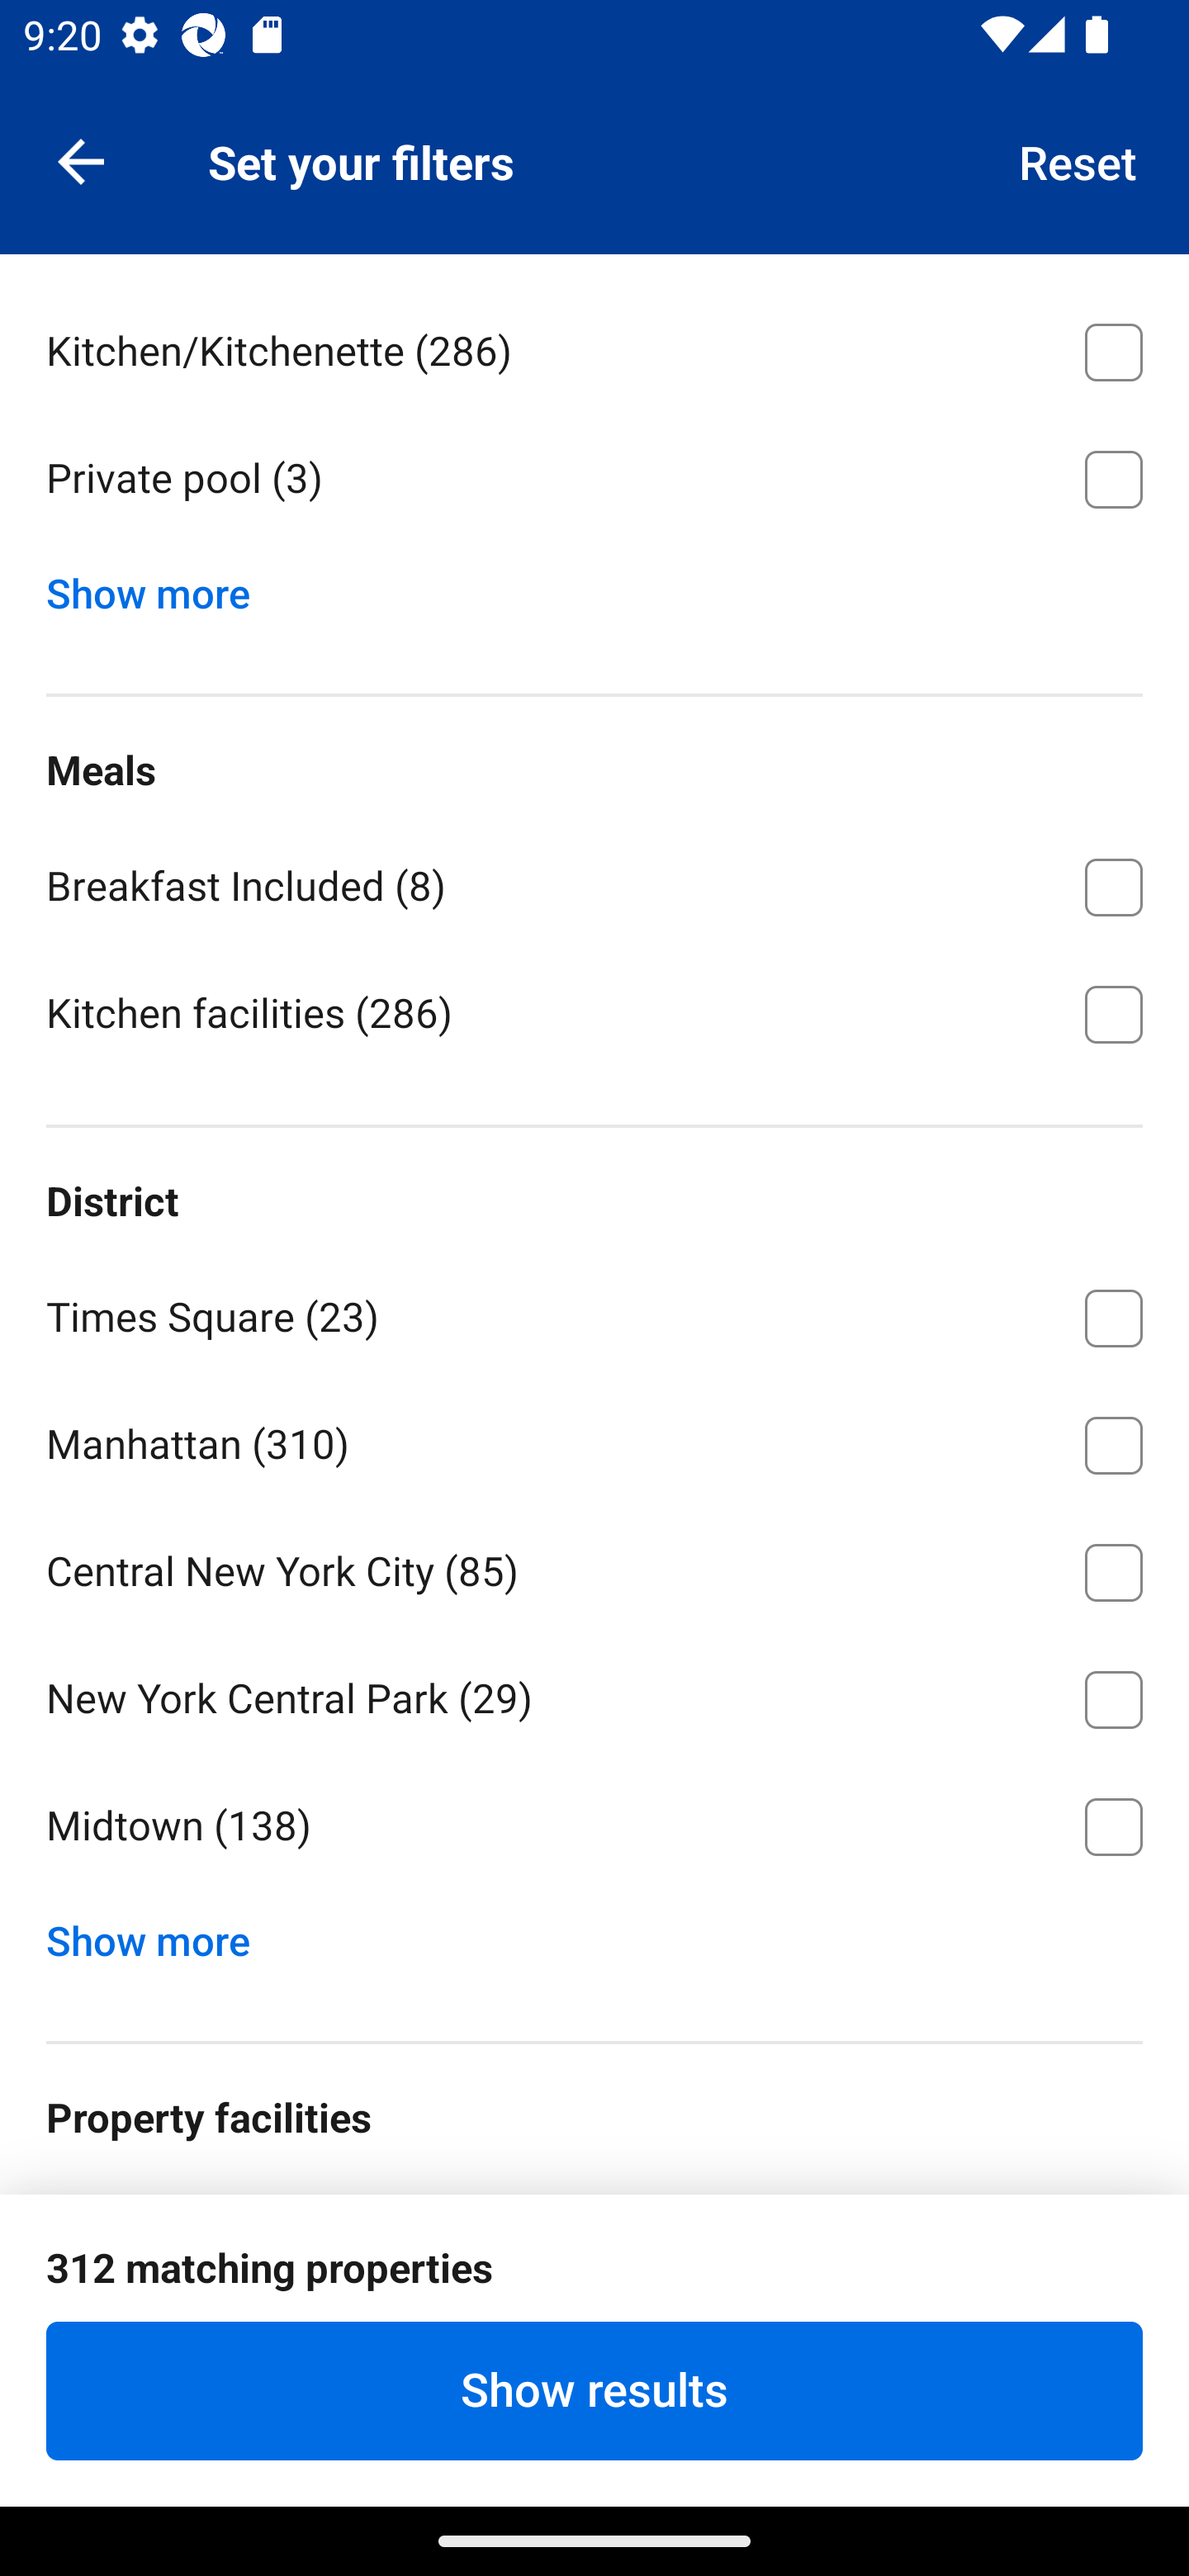  I want to click on Times Square ⁦(23), so click(594, 1313).